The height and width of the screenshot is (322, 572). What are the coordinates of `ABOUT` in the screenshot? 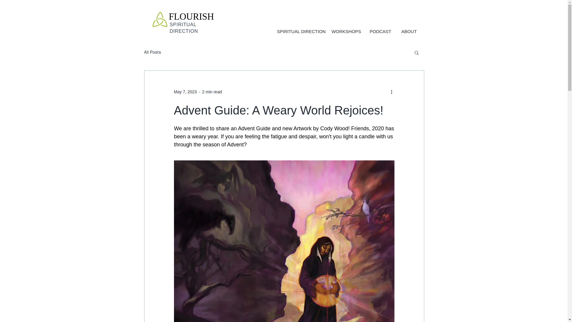 It's located at (409, 32).